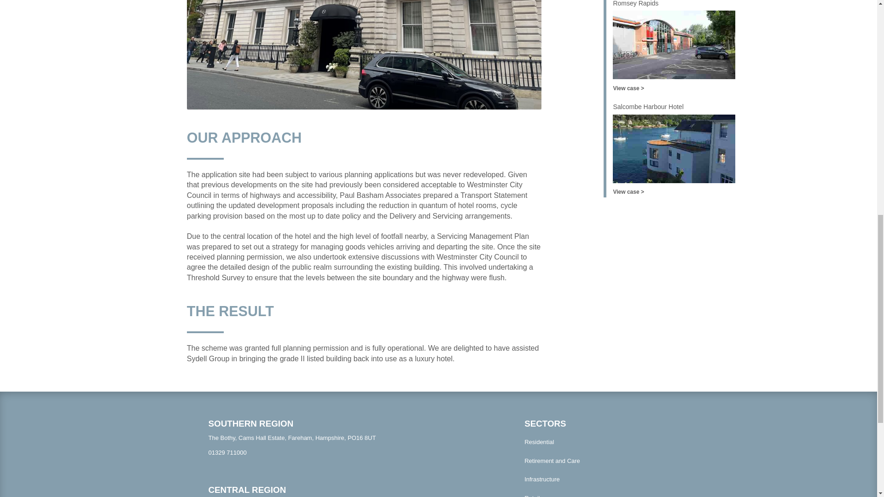 This screenshot has width=884, height=497. Describe the element at coordinates (596, 461) in the screenshot. I see `Retirement and Care` at that location.